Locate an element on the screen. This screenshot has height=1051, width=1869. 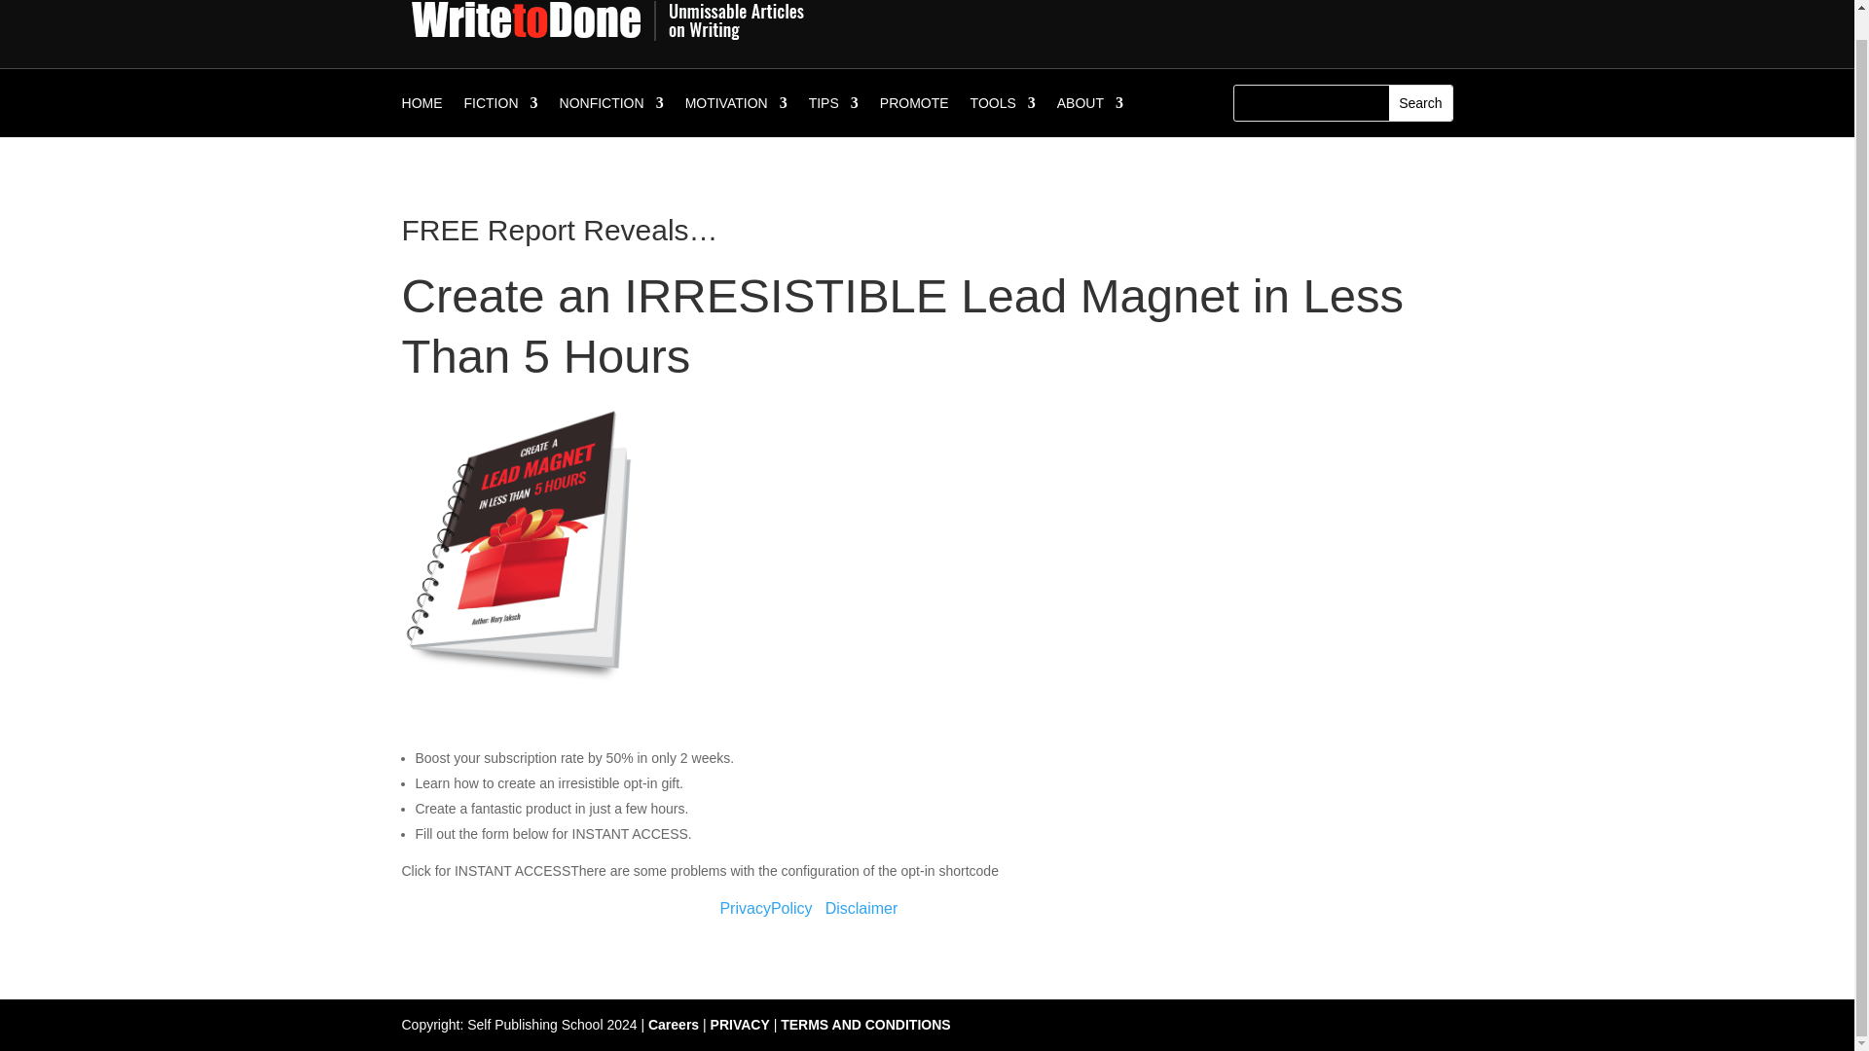
TERMS AND CONDITIONS is located at coordinates (864, 1024).